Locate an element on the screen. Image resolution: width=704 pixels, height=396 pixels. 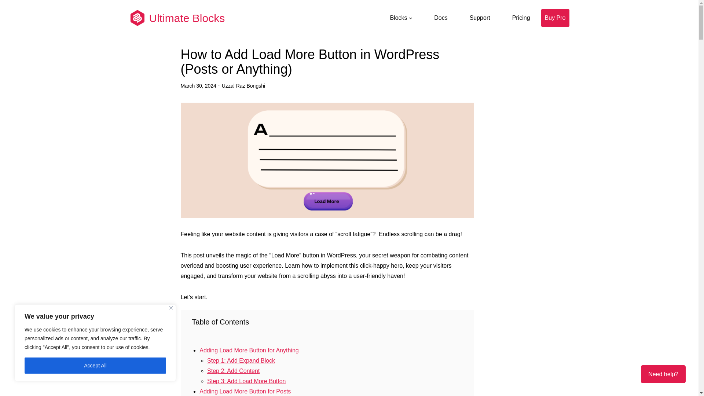
Buy Pro is located at coordinates (555, 18).